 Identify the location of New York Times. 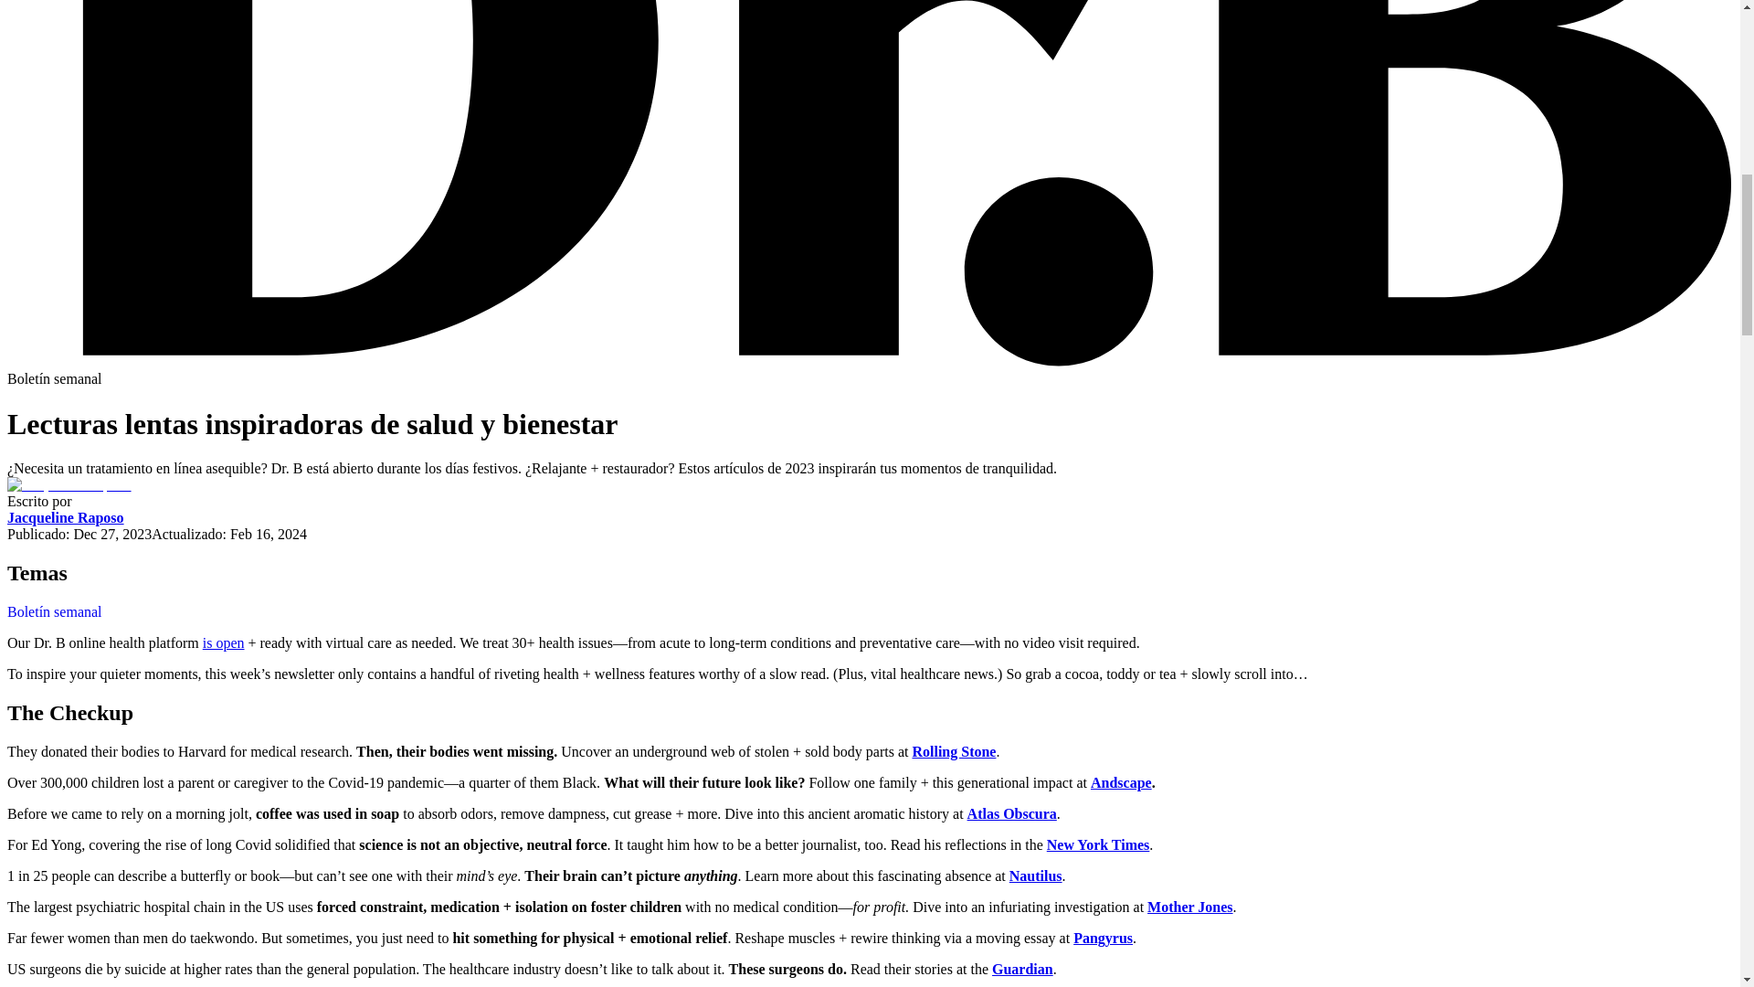
(1098, 844).